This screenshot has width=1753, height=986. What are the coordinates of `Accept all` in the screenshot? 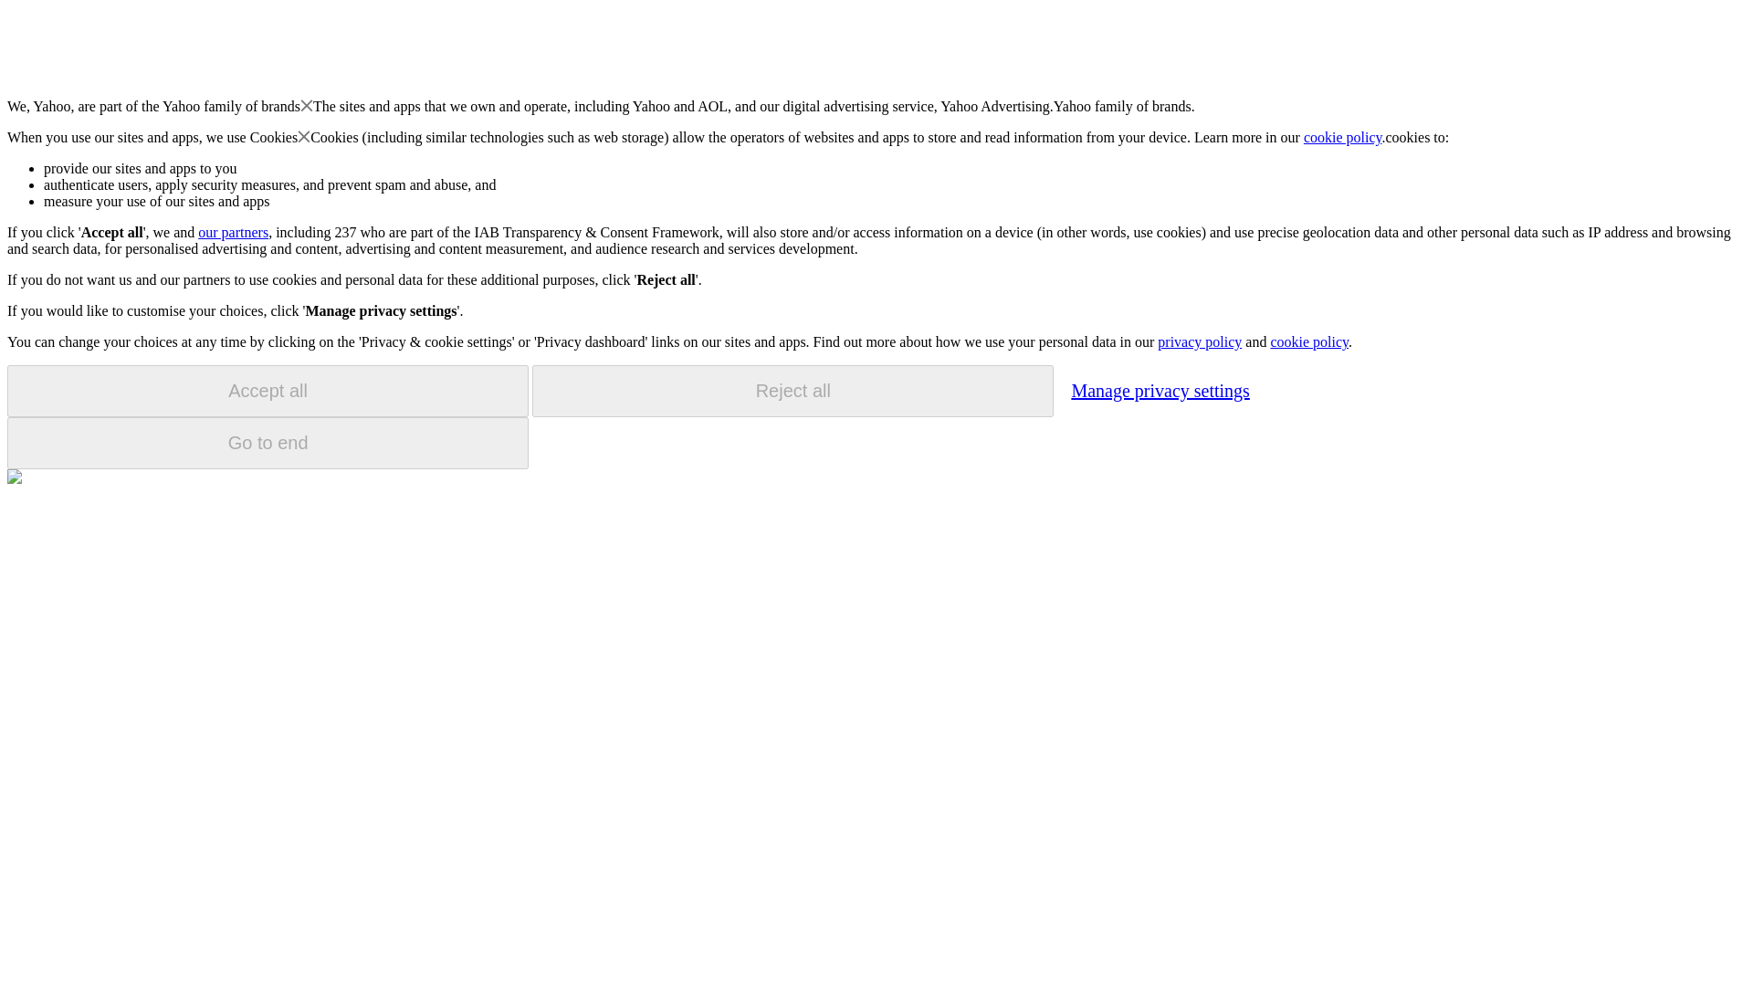 It's located at (268, 391).